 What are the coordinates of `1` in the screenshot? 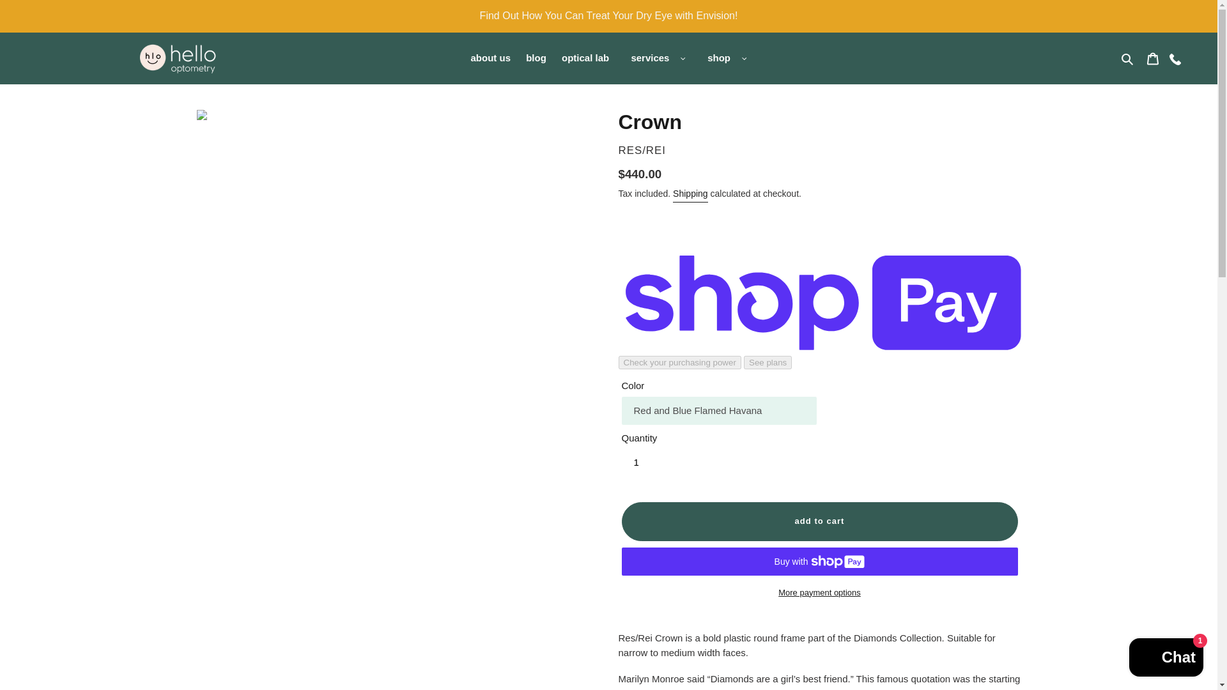 It's located at (647, 463).